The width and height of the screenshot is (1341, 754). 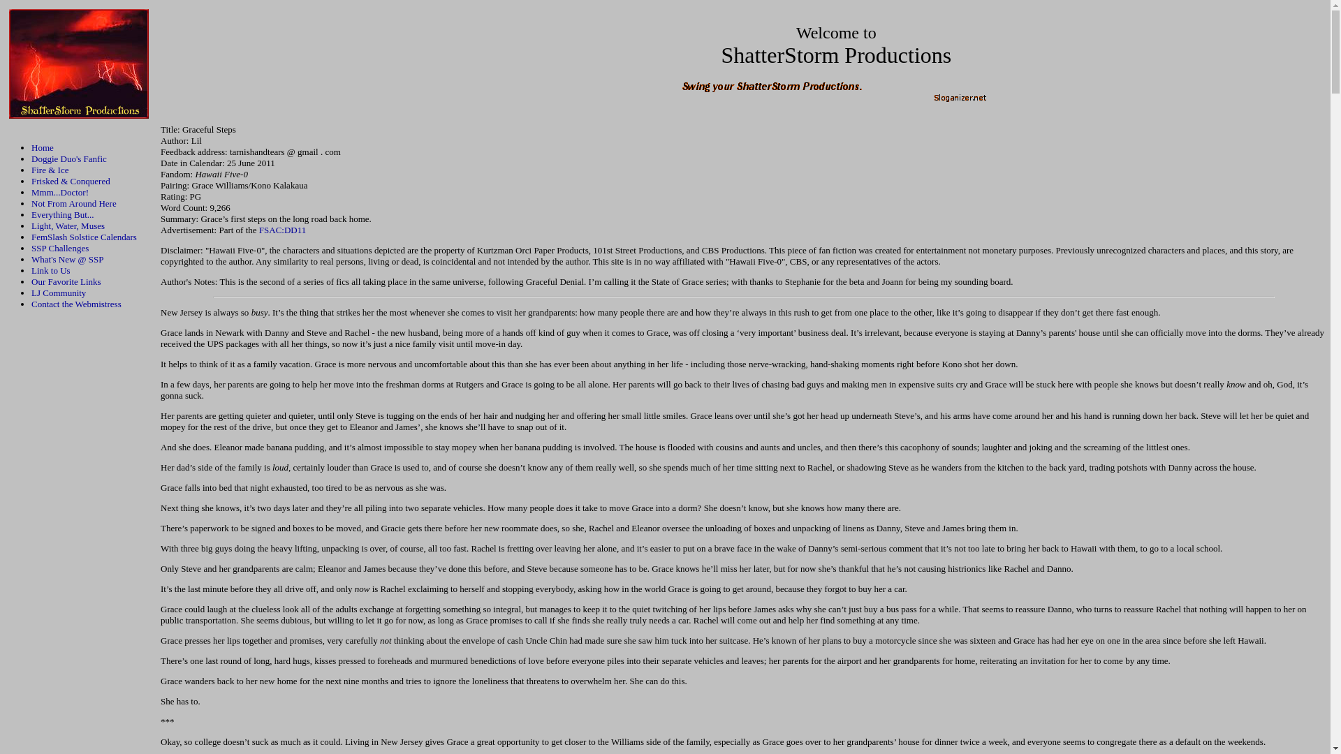 What do you see at coordinates (59, 191) in the screenshot?
I see `Mmm...Doctor!` at bounding box center [59, 191].